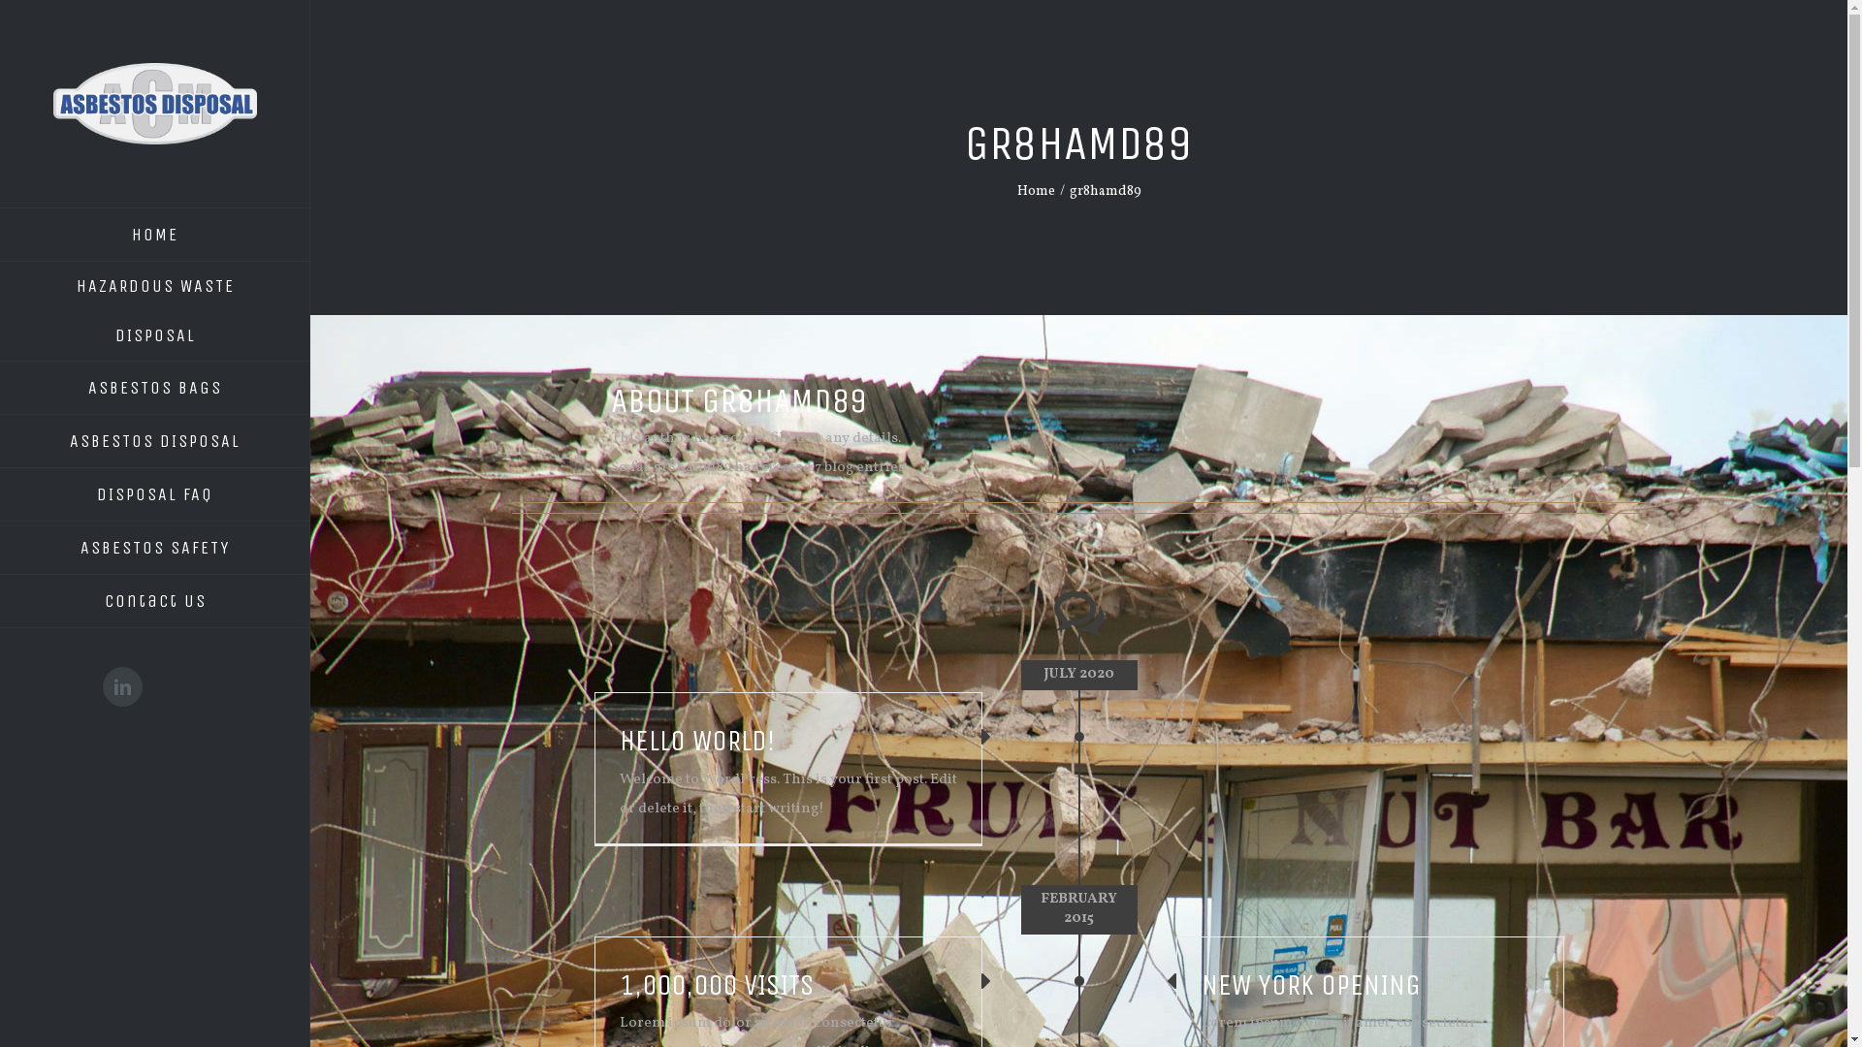 The height and width of the screenshot is (1047, 1862). I want to click on ASBESTOS SAFETY, so click(155, 549).